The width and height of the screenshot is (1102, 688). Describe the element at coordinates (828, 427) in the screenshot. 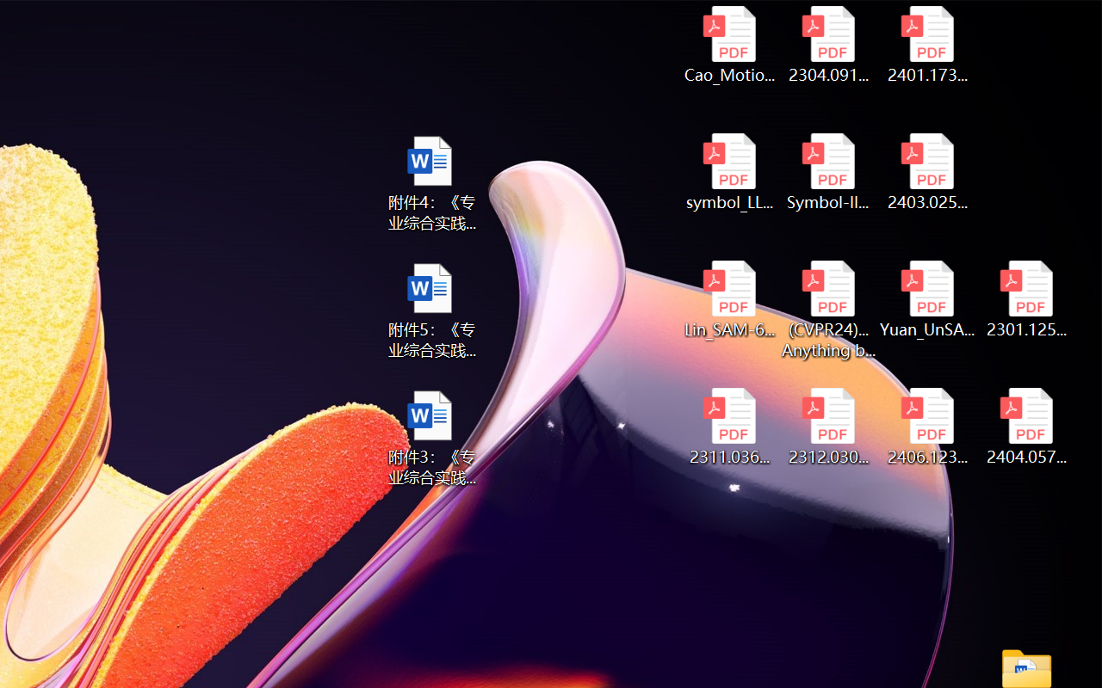

I see `2312.03032v2.pdf` at that location.